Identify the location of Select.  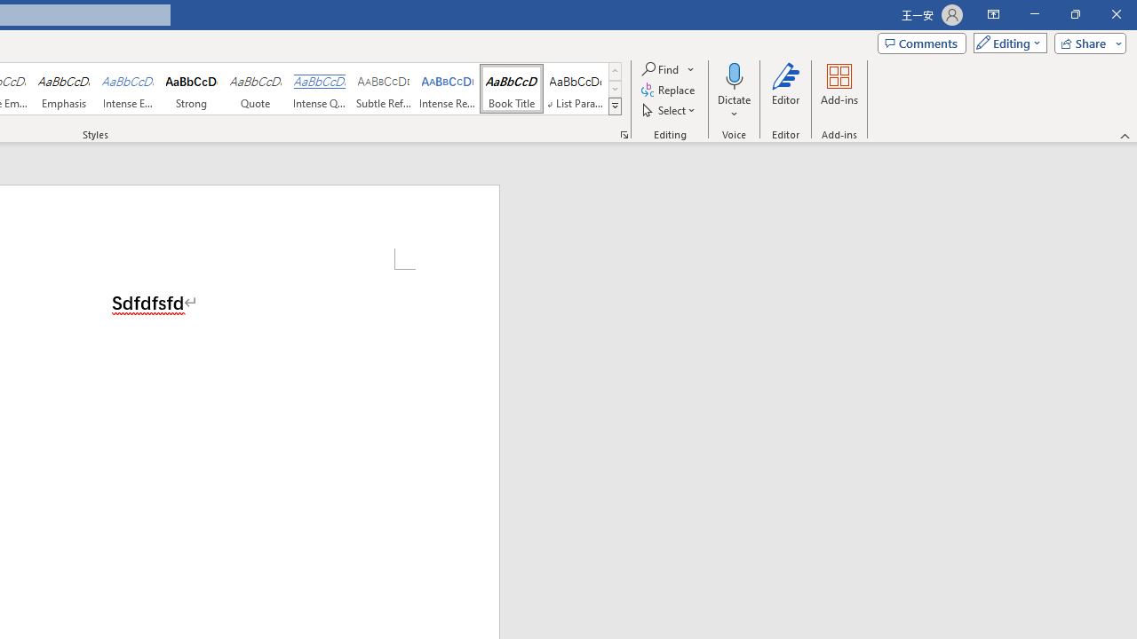
(670, 110).